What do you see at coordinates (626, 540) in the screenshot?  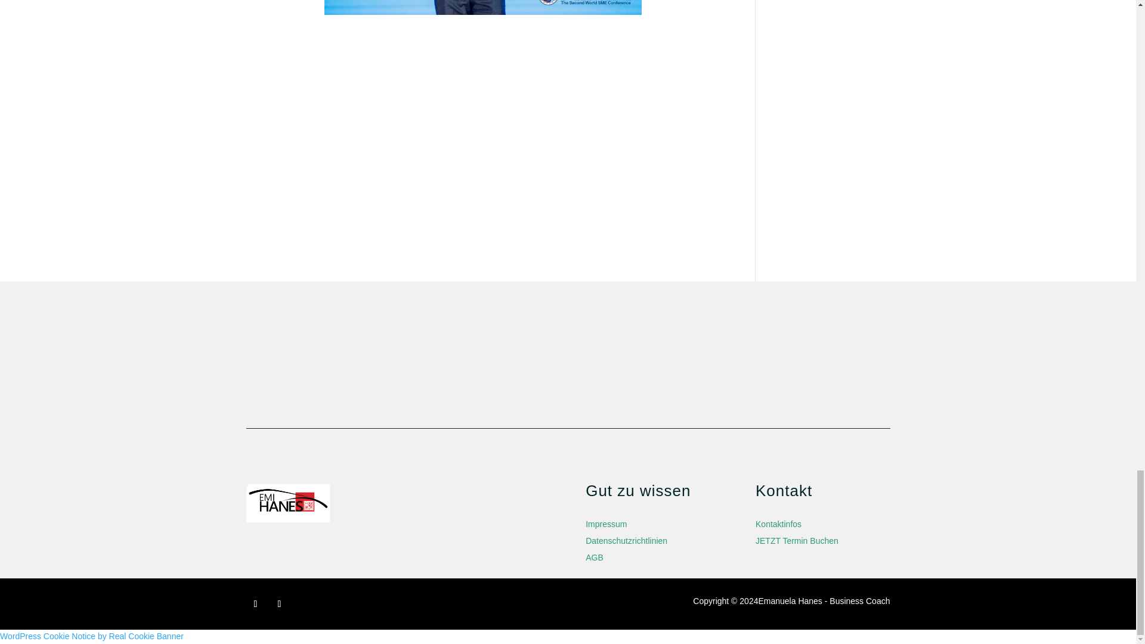 I see `Datenschutzrichtlinien` at bounding box center [626, 540].